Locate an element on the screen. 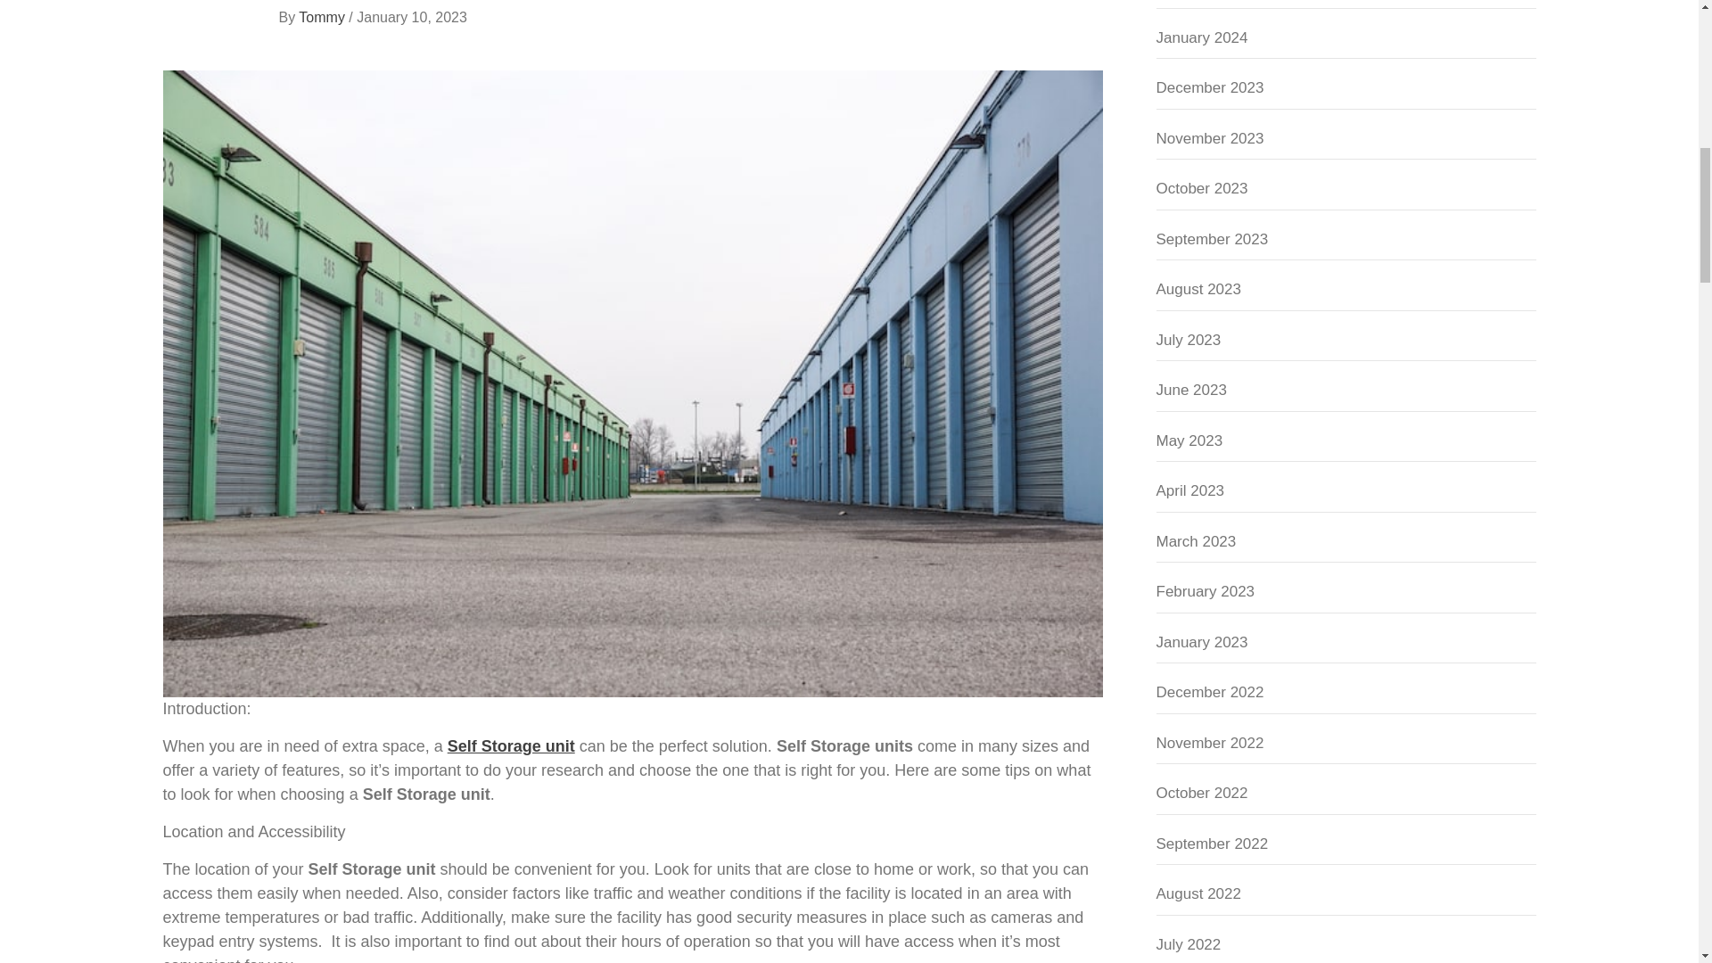 The image size is (1712, 963). Self Storage unit is located at coordinates (511, 745).